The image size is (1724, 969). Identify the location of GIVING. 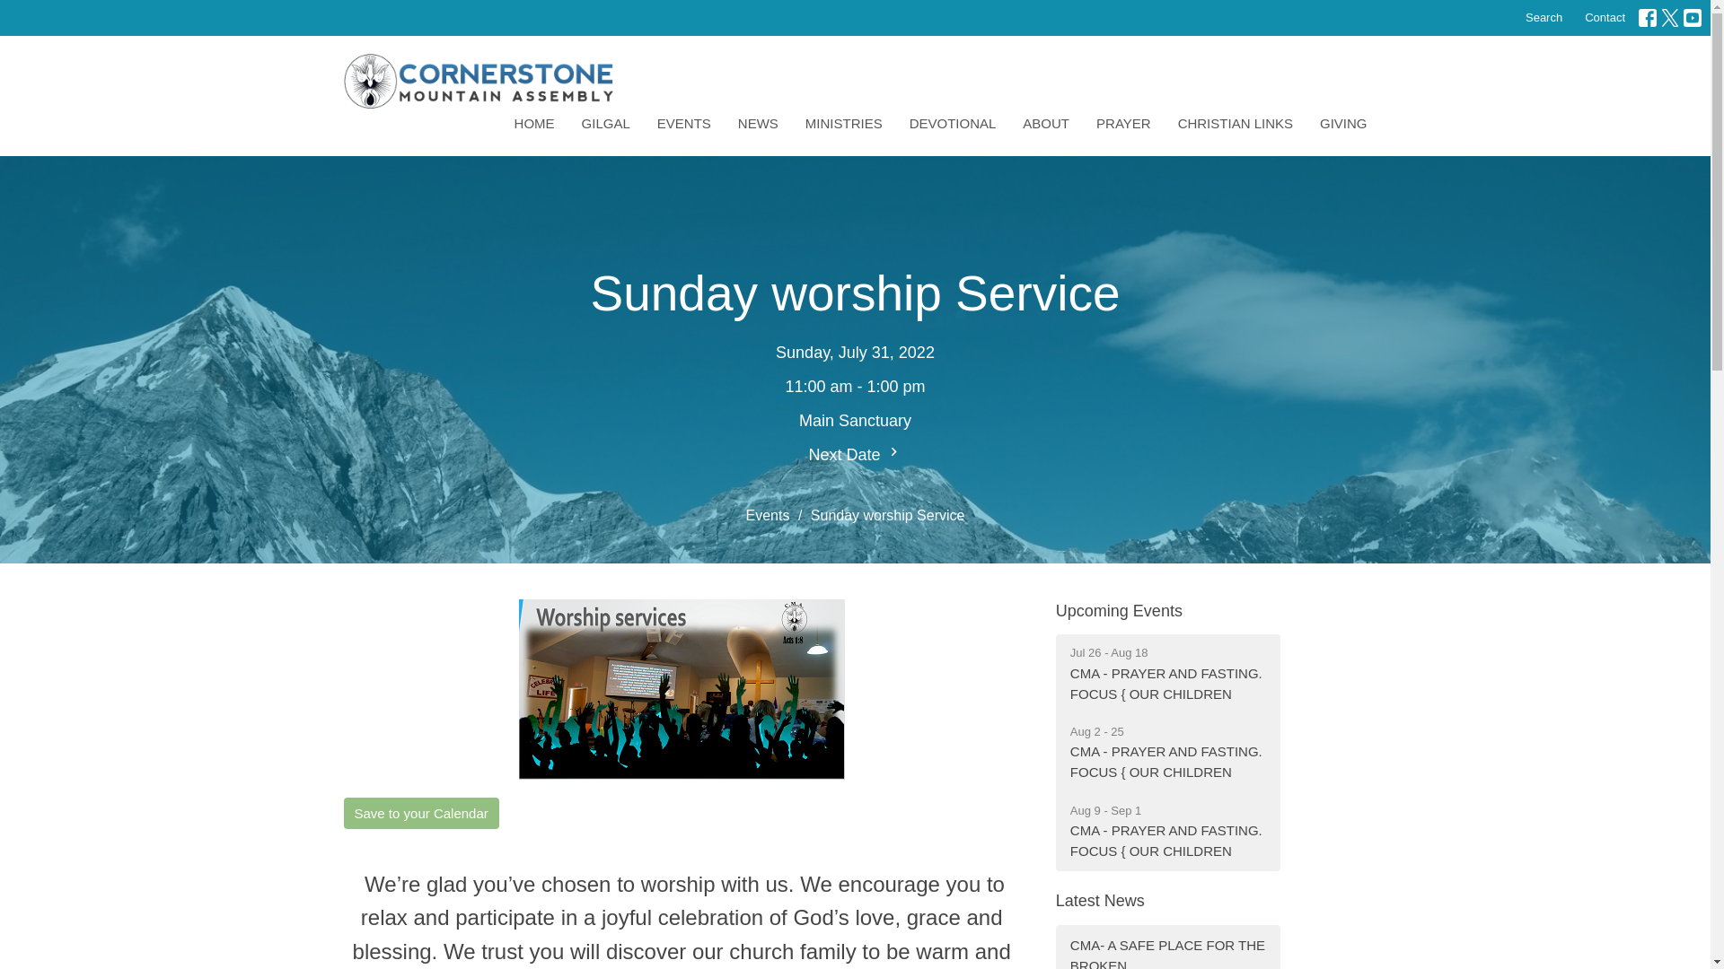
(1343, 123).